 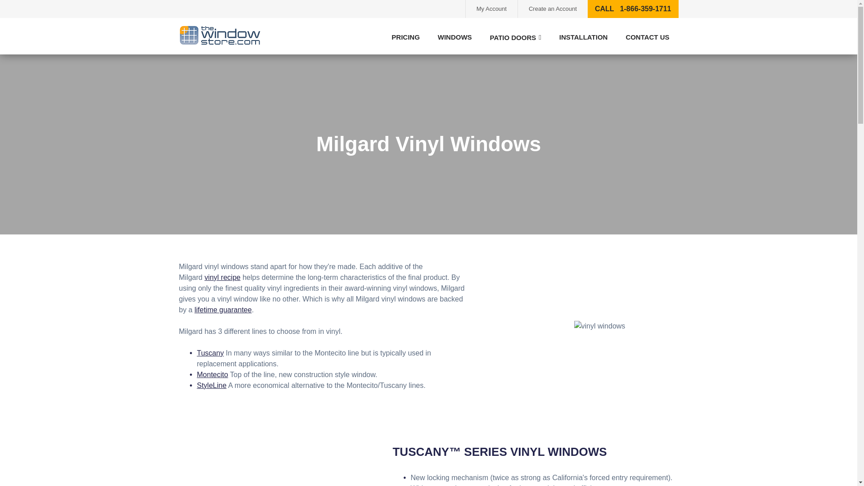 I want to click on vinyl recipe, so click(x=222, y=277).